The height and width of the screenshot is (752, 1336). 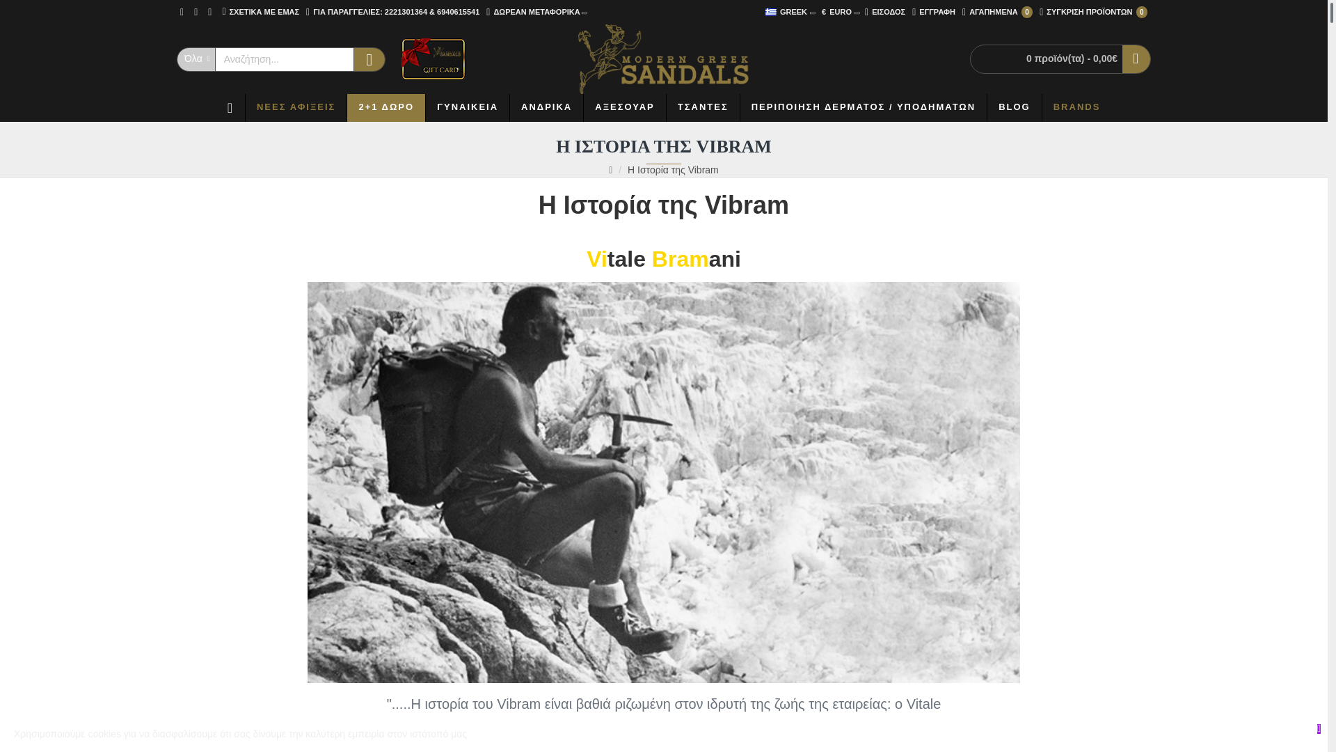 I want to click on Greek, so click(x=771, y=11).